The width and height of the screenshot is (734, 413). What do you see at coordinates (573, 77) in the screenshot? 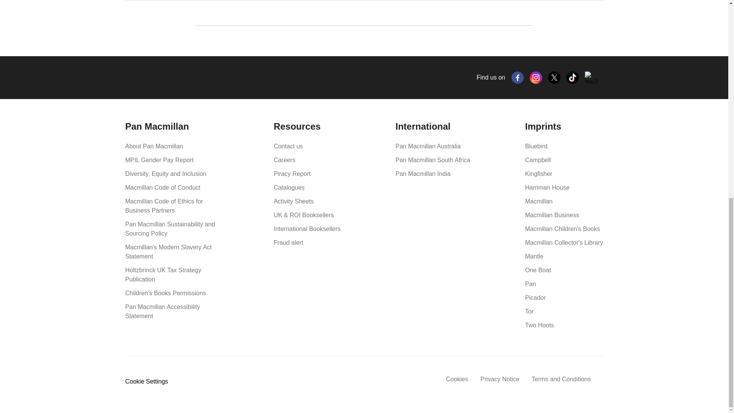
I see `TikTok` at bounding box center [573, 77].